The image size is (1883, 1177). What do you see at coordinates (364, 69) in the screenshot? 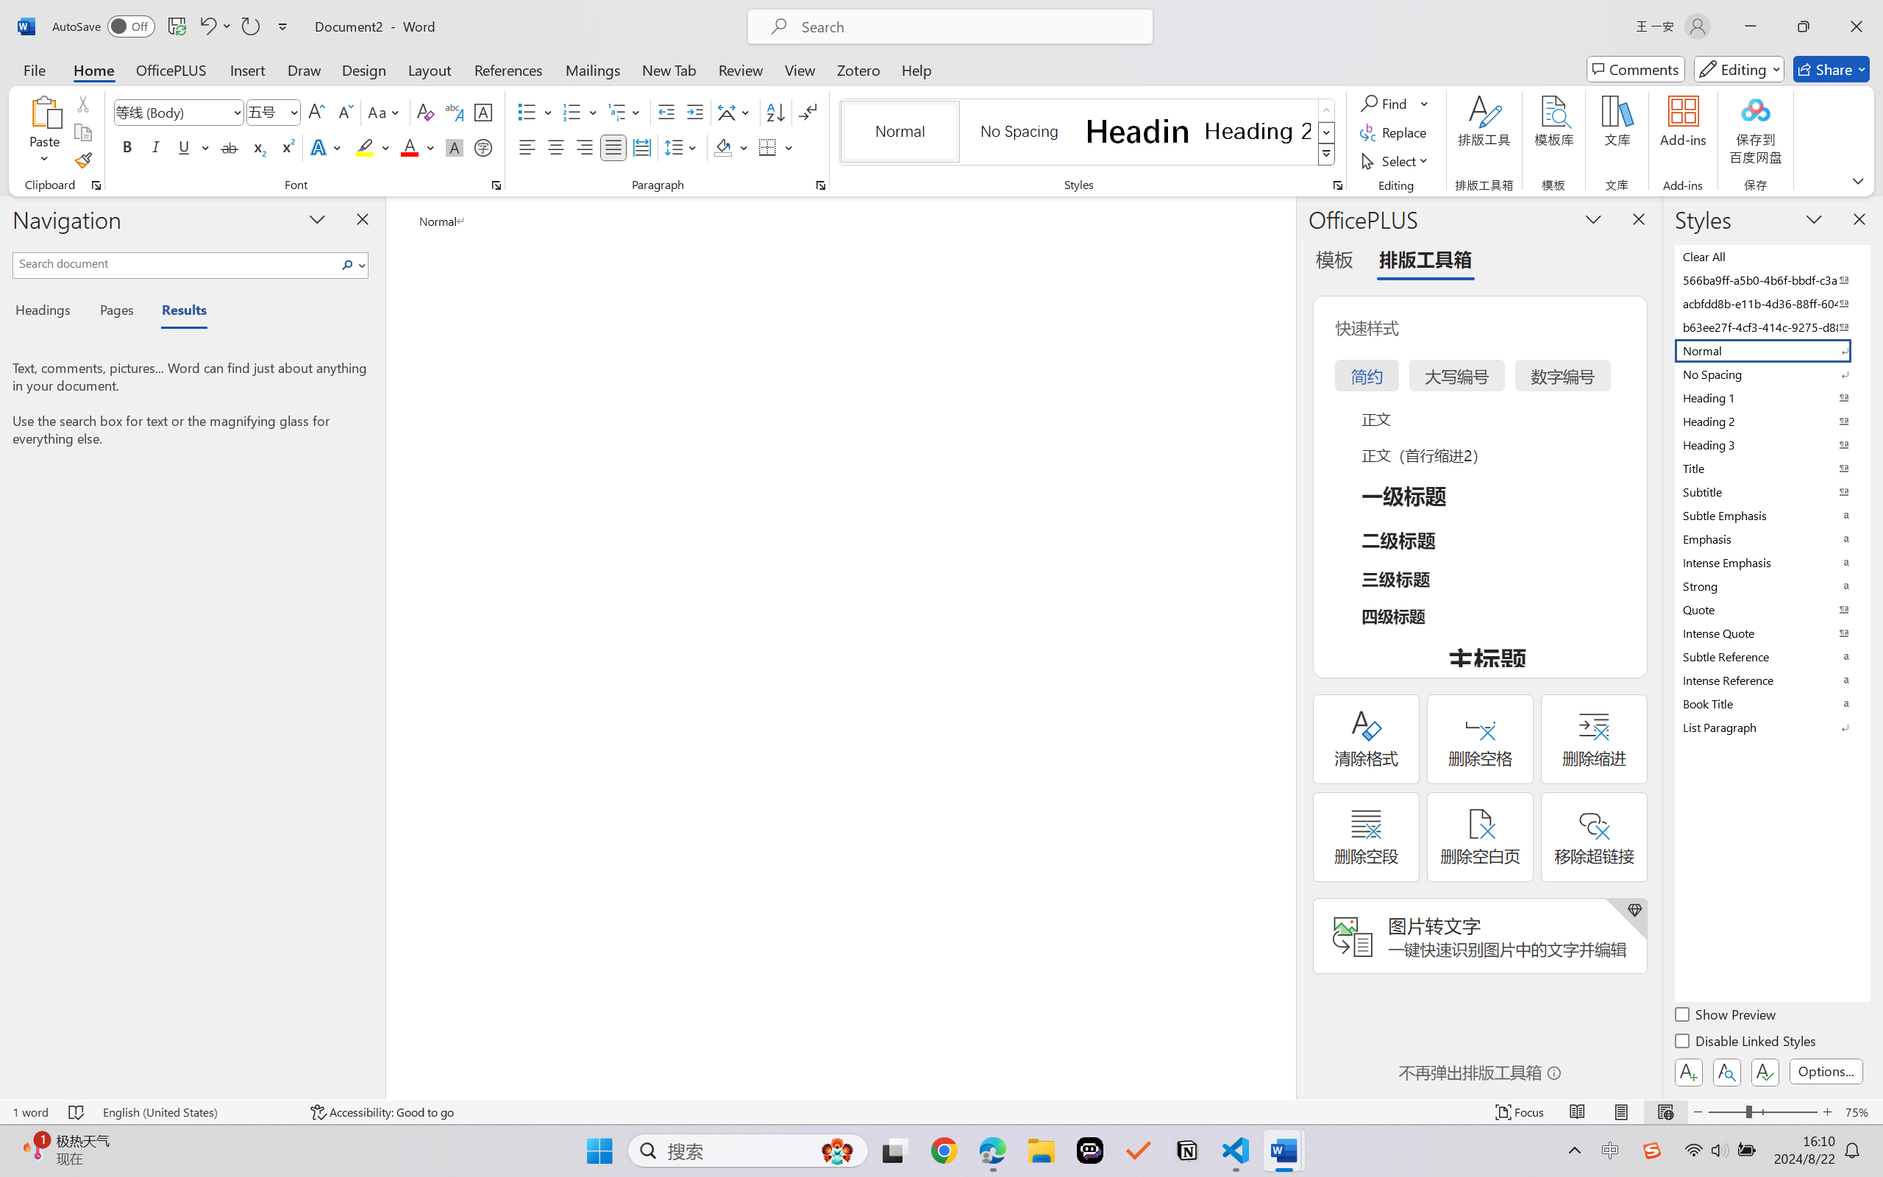
I see `Design` at bounding box center [364, 69].